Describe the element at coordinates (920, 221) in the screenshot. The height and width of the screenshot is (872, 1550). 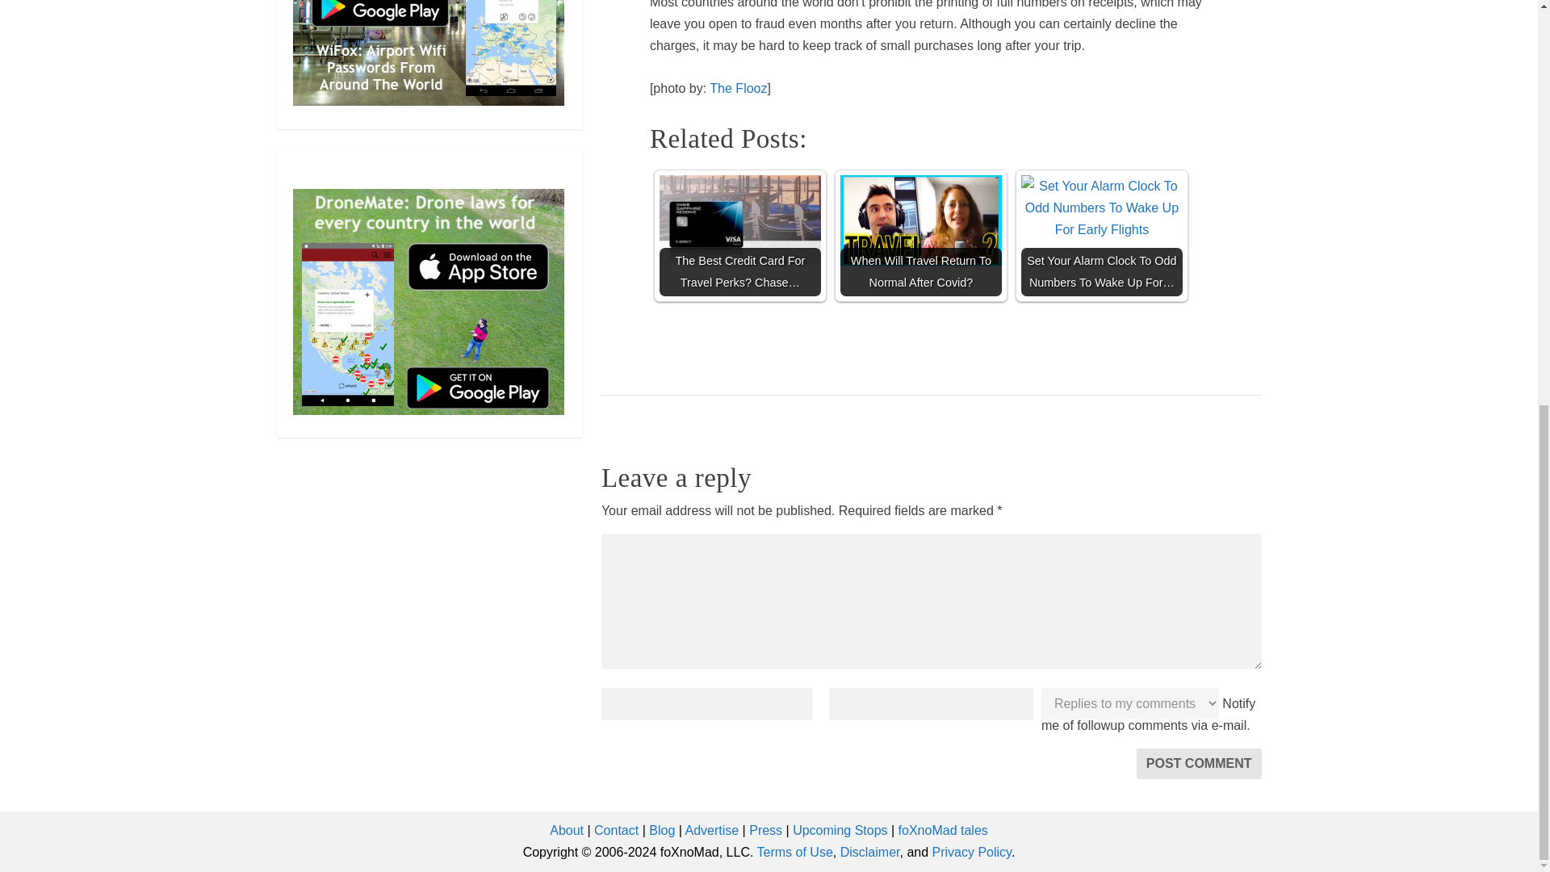
I see `When Will Travel Return To Normal After Covid?` at that location.